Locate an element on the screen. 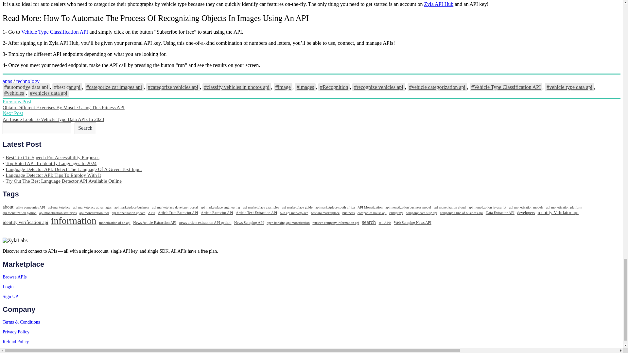 This screenshot has height=353, width=628. technology is located at coordinates (27, 81).